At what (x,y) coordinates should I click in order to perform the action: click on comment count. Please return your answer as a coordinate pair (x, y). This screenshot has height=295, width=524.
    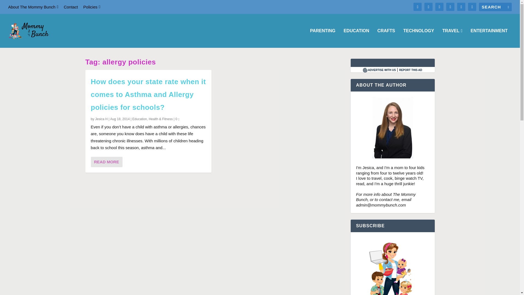
    Looking at the image, I should click on (178, 119).